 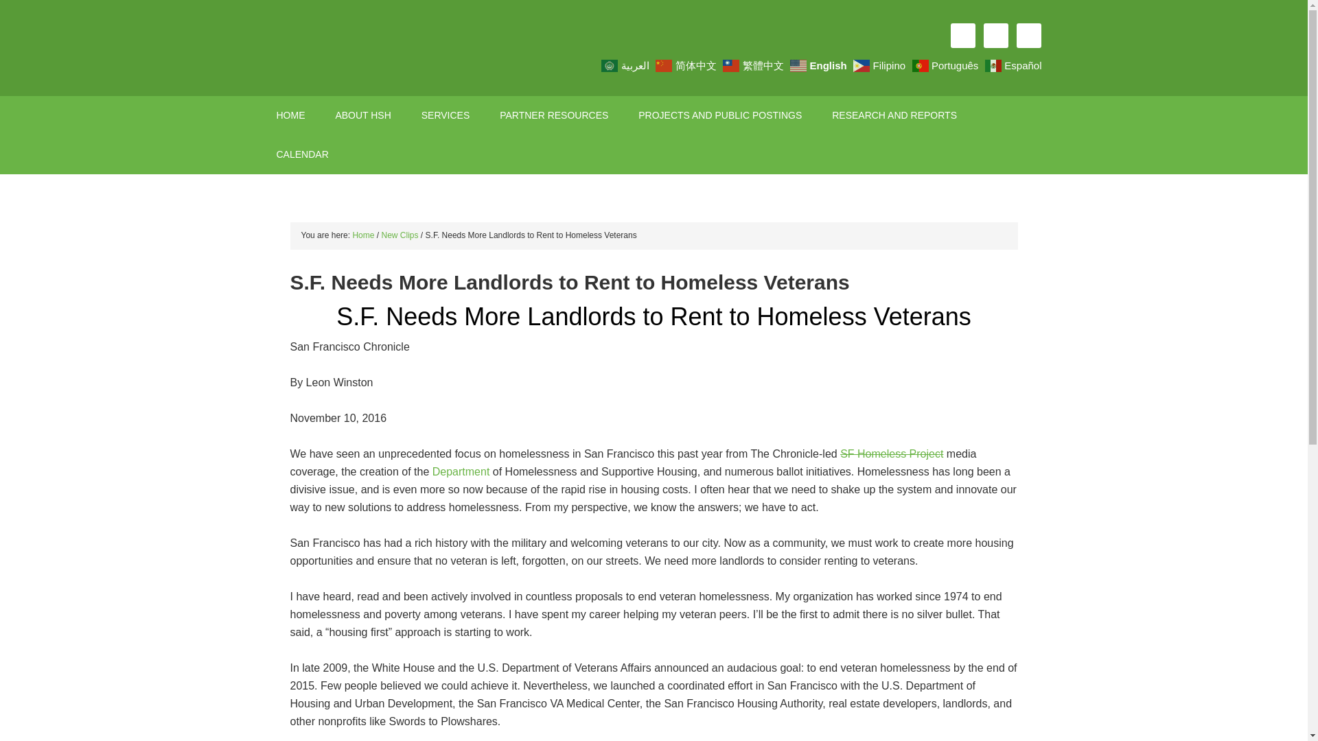 What do you see at coordinates (445, 115) in the screenshot?
I see `SERVICES` at bounding box center [445, 115].